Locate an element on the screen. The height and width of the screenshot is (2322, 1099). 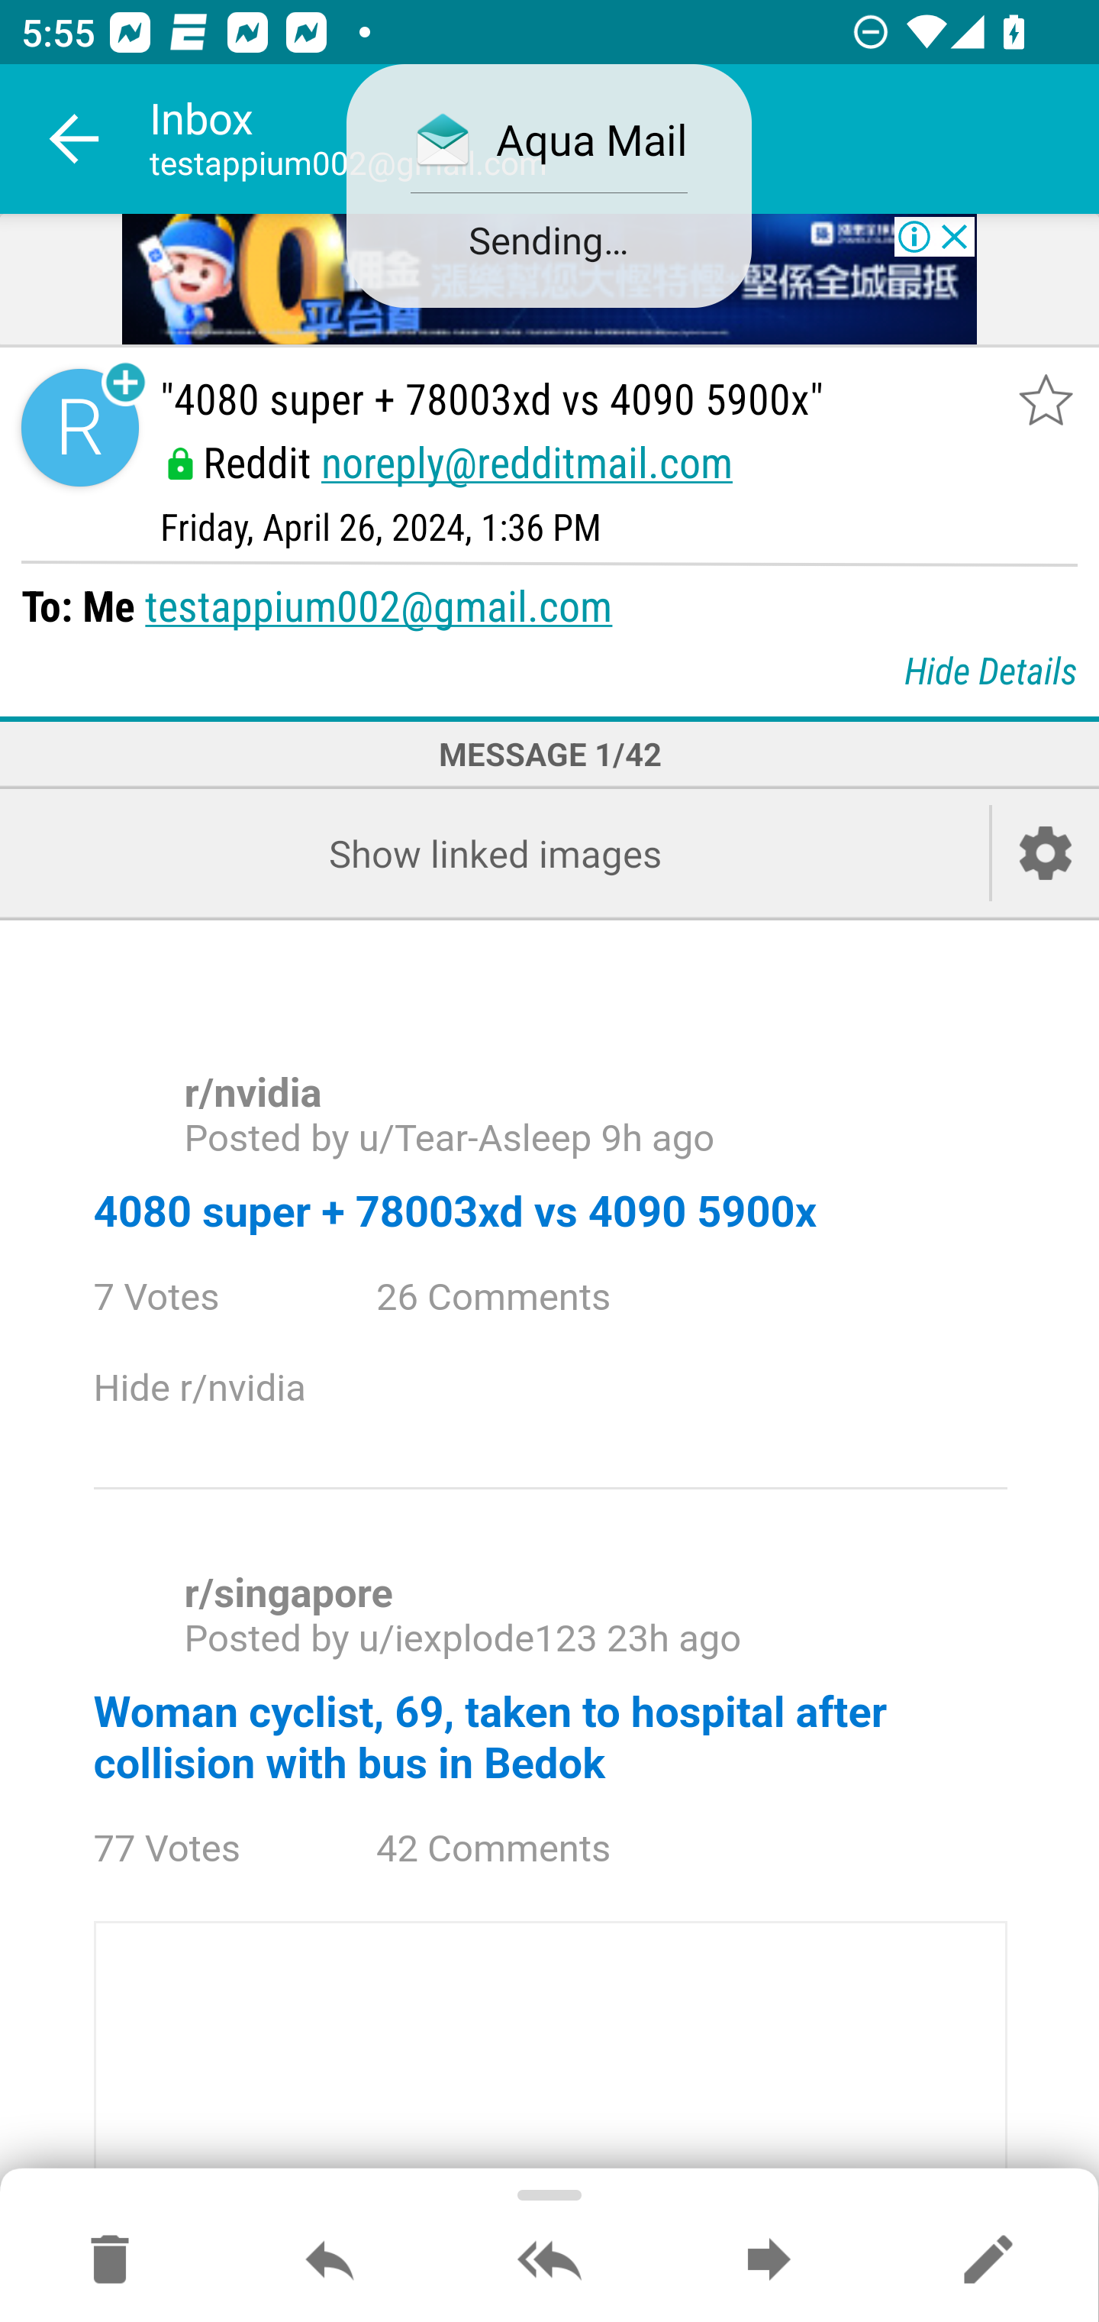
4080 super + 78003xd vs 4090 5900x is located at coordinates (454, 1211).